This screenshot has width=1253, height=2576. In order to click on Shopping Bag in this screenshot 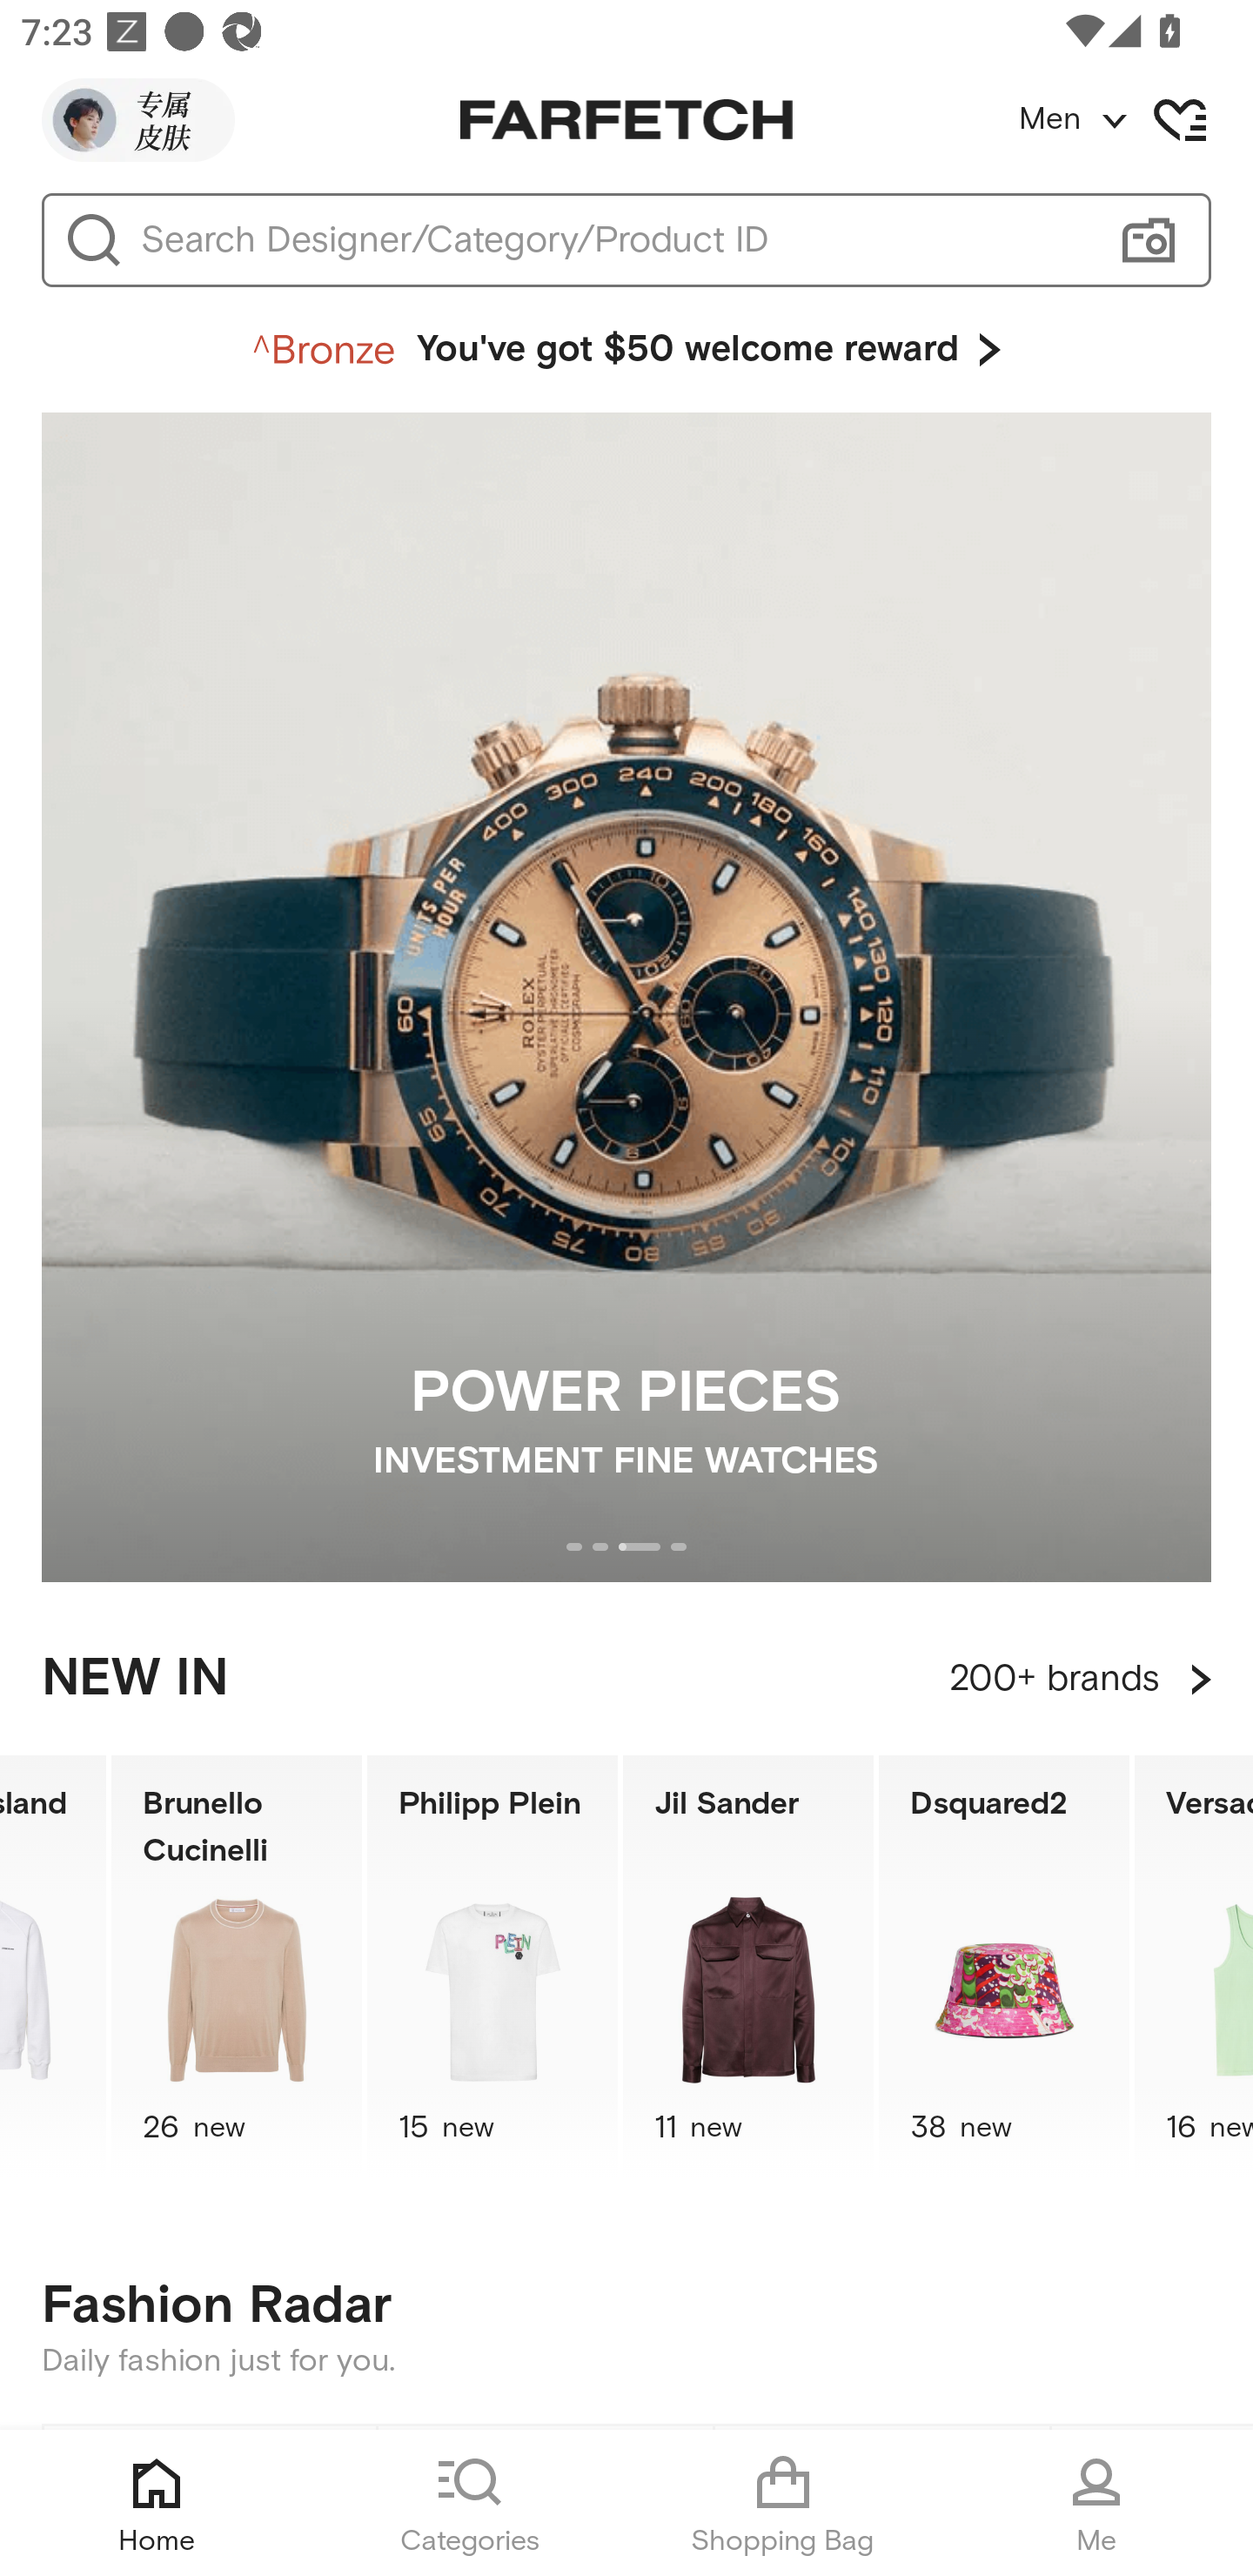, I will do `click(783, 2503)`.